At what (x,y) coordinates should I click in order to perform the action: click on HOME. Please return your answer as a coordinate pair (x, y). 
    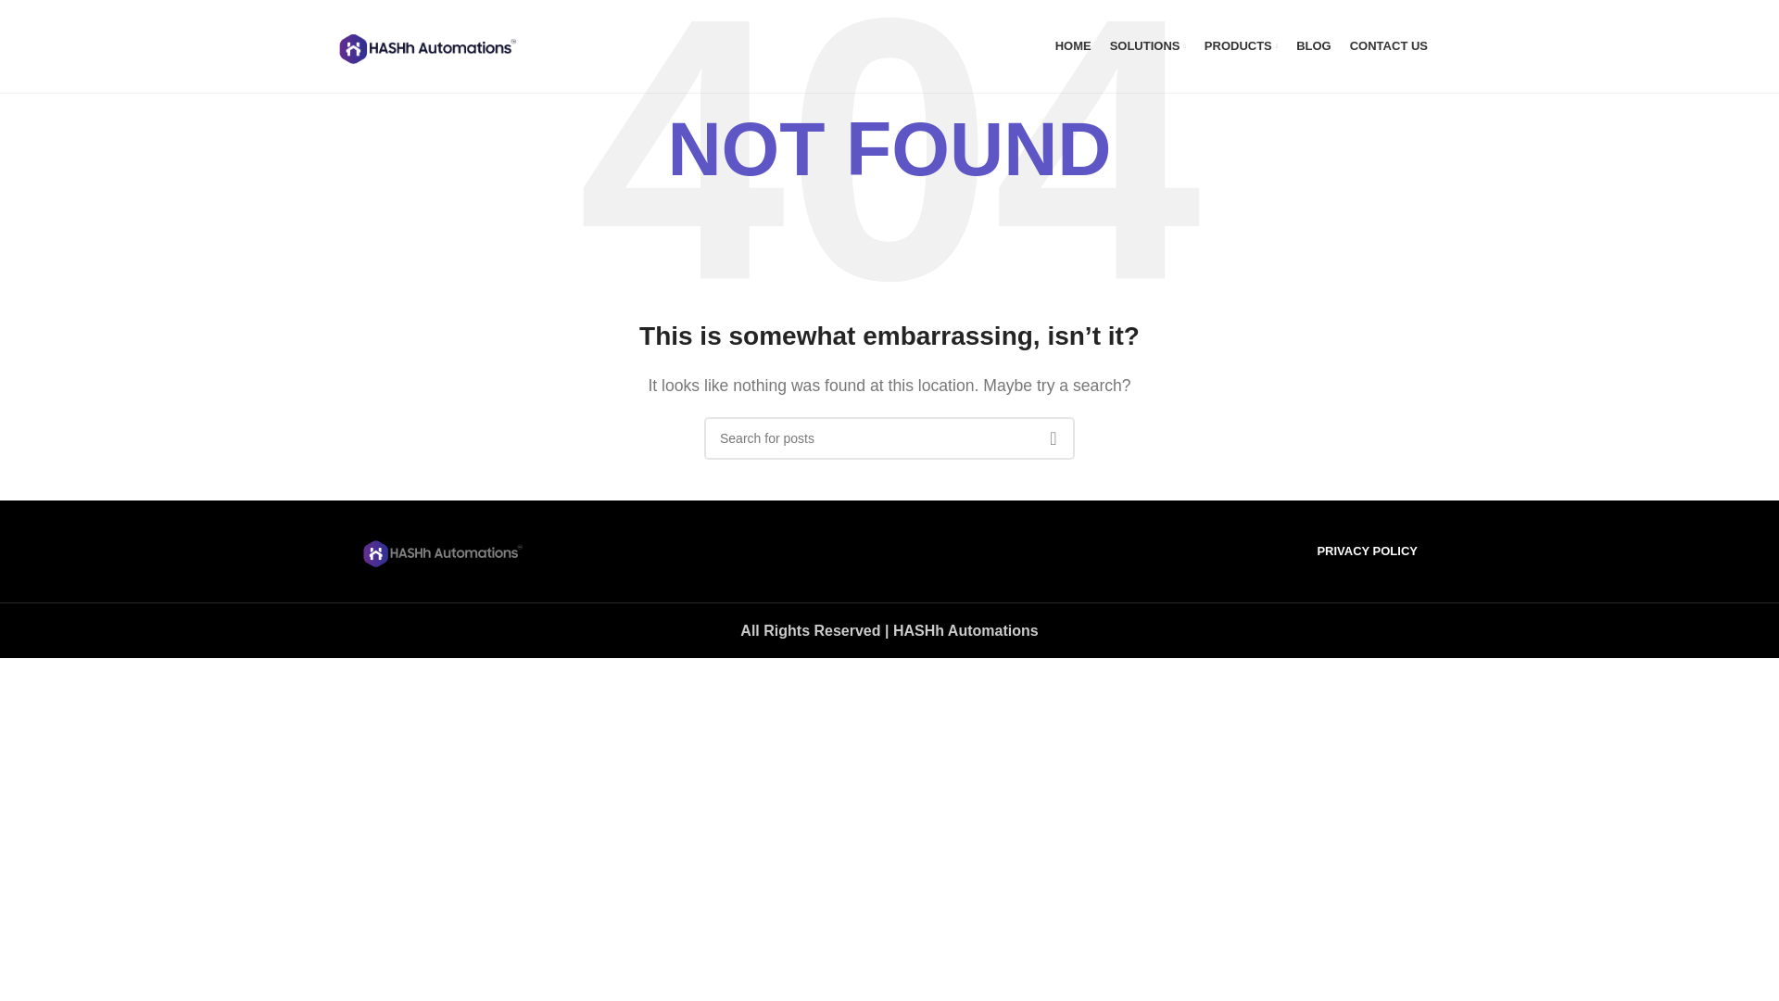
    Looking at the image, I should click on (1073, 46).